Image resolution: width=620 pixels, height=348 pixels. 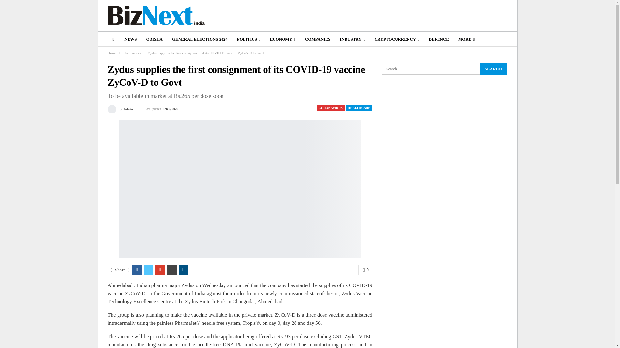 What do you see at coordinates (120, 109) in the screenshot?
I see `Browse Author Articles` at bounding box center [120, 109].